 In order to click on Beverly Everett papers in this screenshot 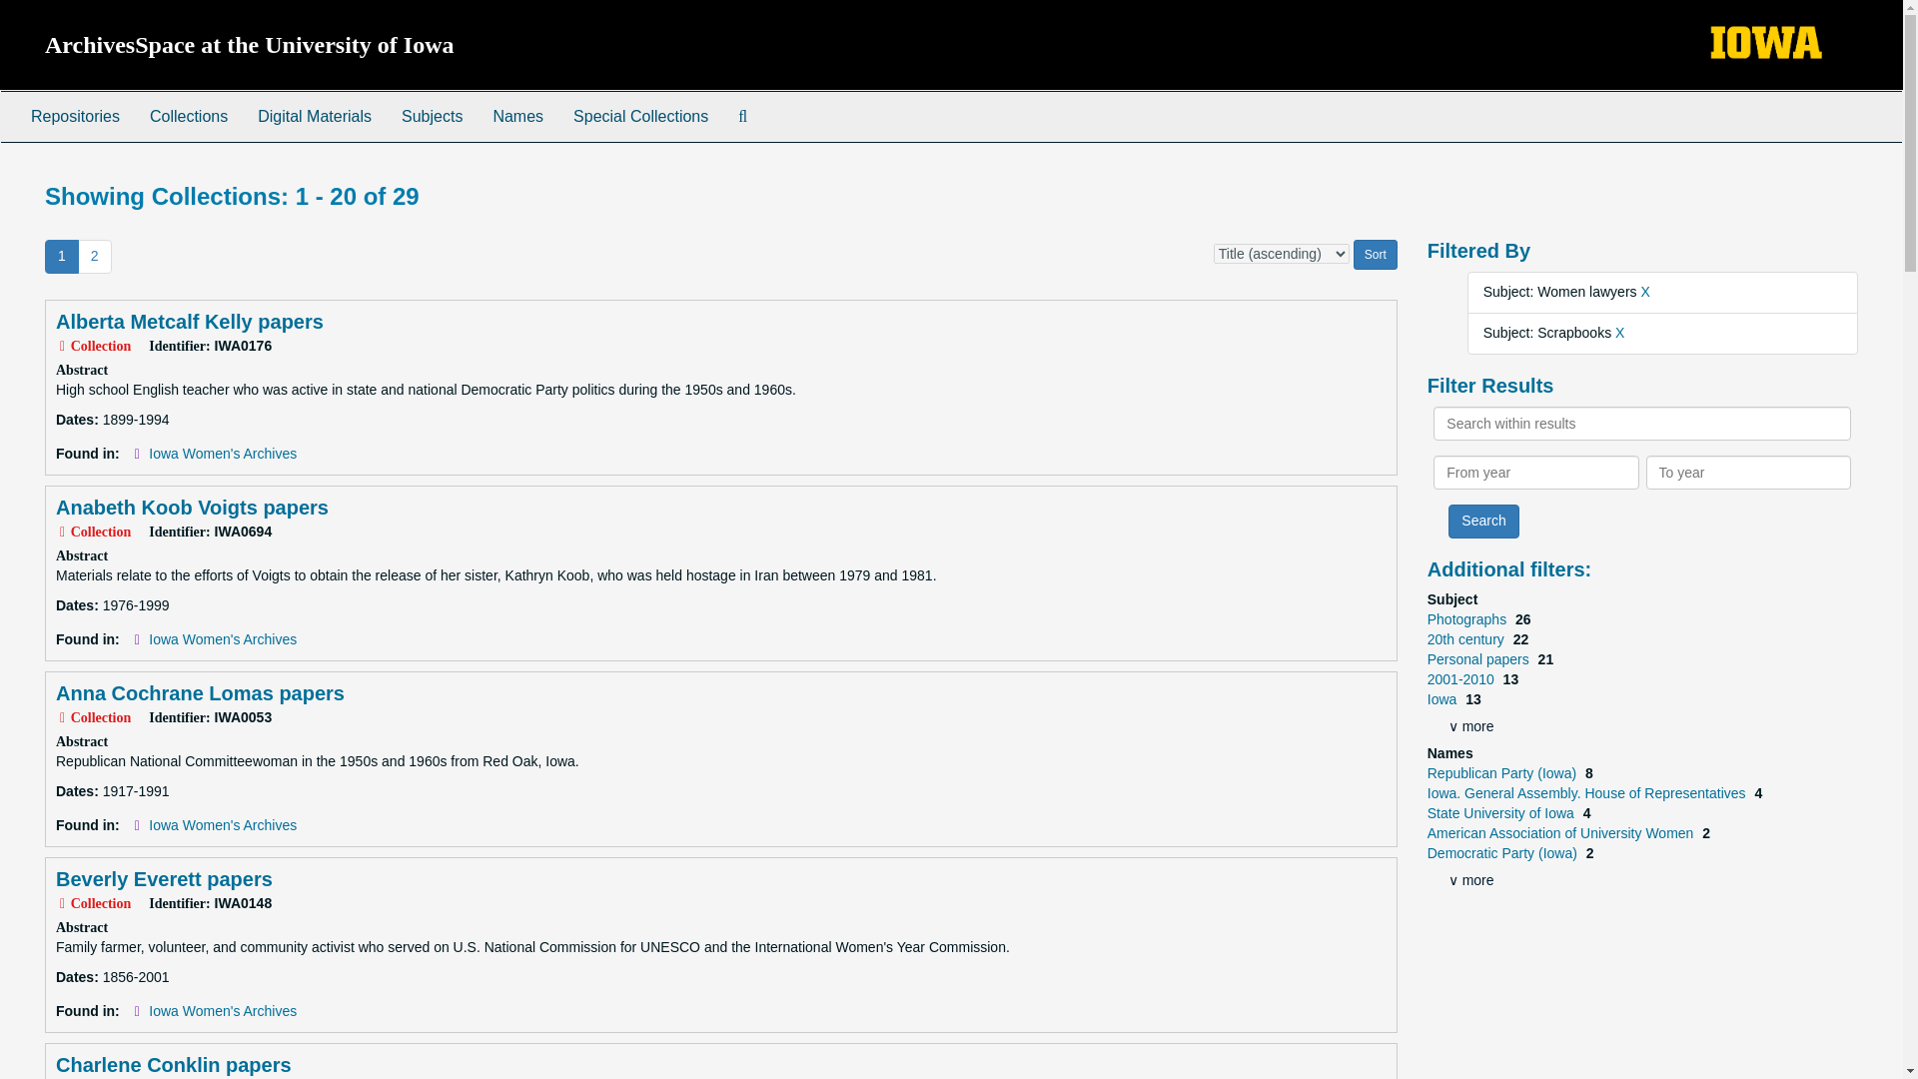, I will do `click(164, 879)`.